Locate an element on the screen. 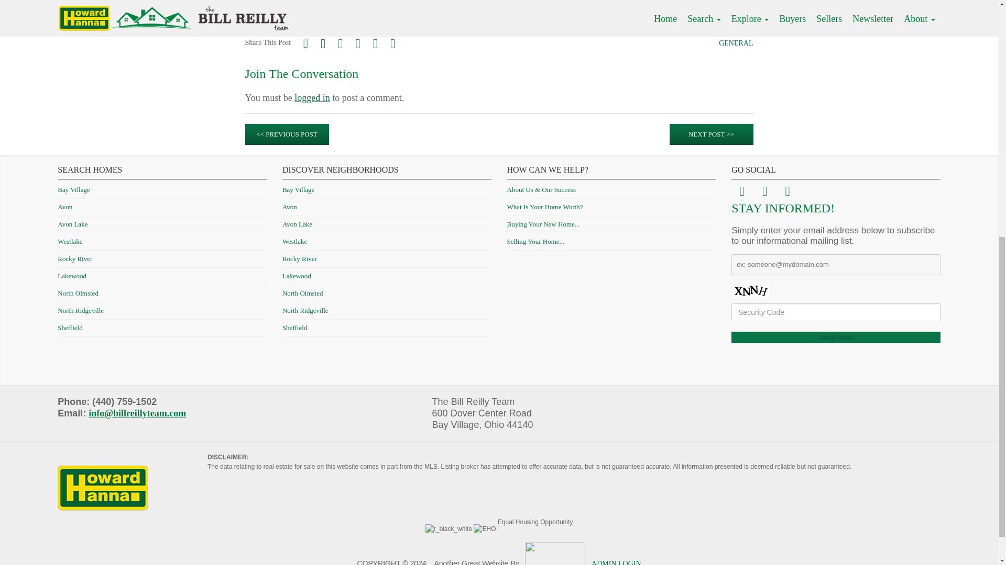 The width and height of the screenshot is (1006, 565). Bay Village is located at coordinates (73, 189).